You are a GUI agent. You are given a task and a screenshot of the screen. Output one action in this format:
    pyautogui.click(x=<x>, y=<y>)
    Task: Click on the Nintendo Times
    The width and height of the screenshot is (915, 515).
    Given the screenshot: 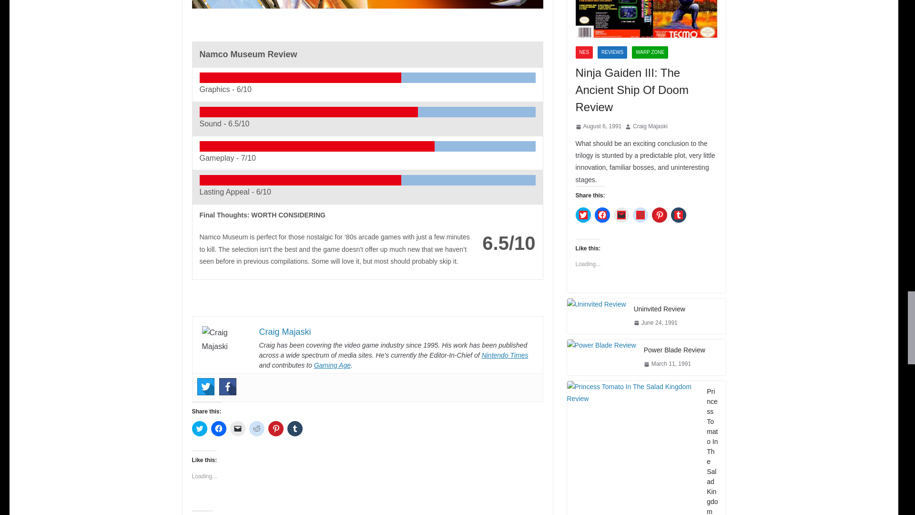 What is the action you would take?
    pyautogui.click(x=505, y=355)
    